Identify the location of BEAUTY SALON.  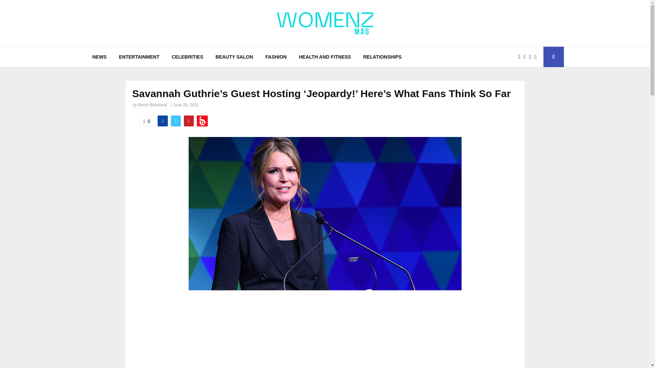
(234, 57).